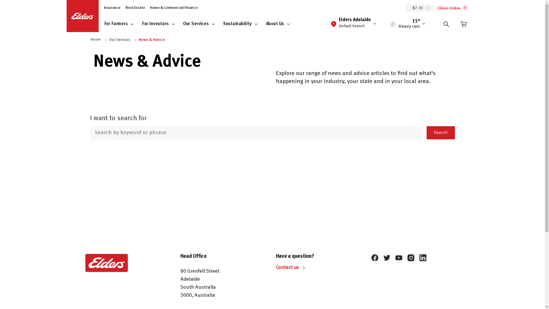 The image size is (549, 309). What do you see at coordinates (120, 40) in the screenshot?
I see `Our Services` at bounding box center [120, 40].